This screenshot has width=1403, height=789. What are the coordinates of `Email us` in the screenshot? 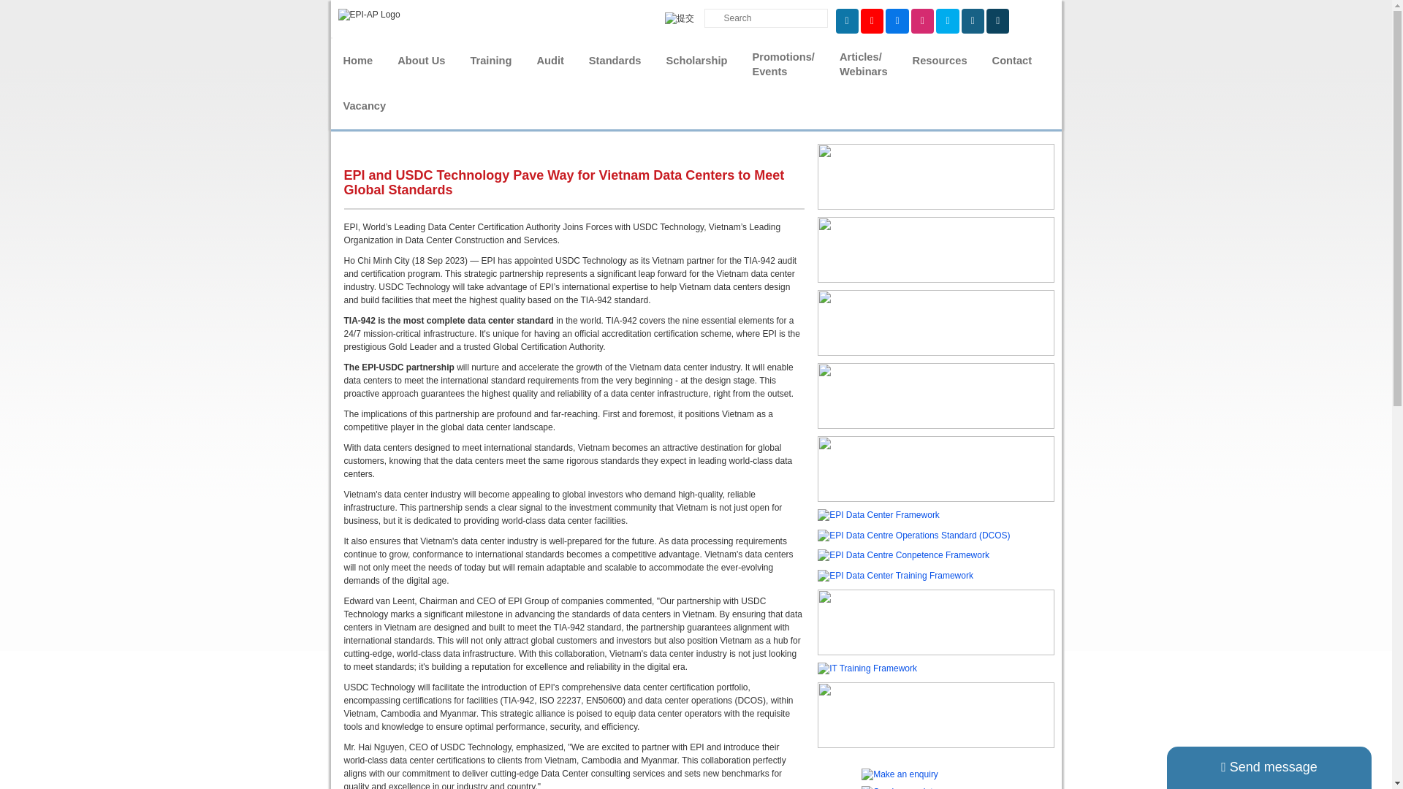 It's located at (973, 20).